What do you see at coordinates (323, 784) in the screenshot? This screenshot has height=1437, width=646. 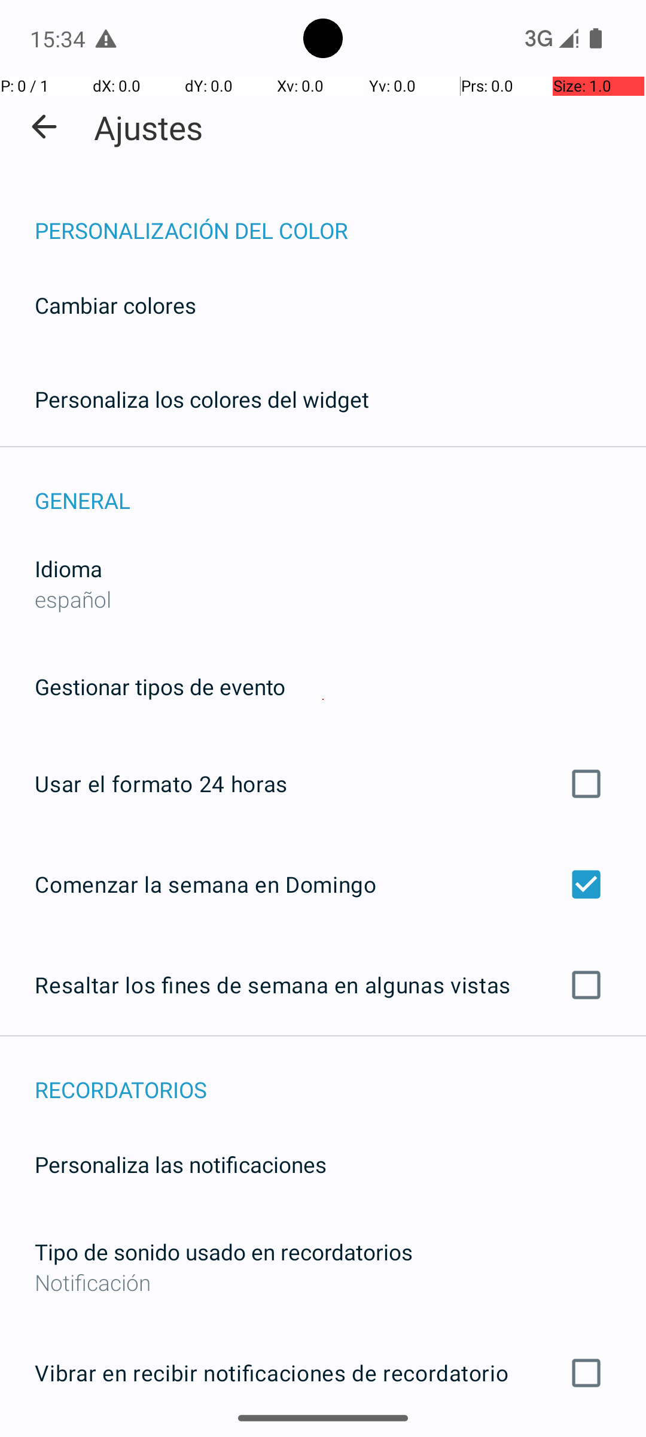 I see `Usar el formato 24 horas` at bounding box center [323, 784].